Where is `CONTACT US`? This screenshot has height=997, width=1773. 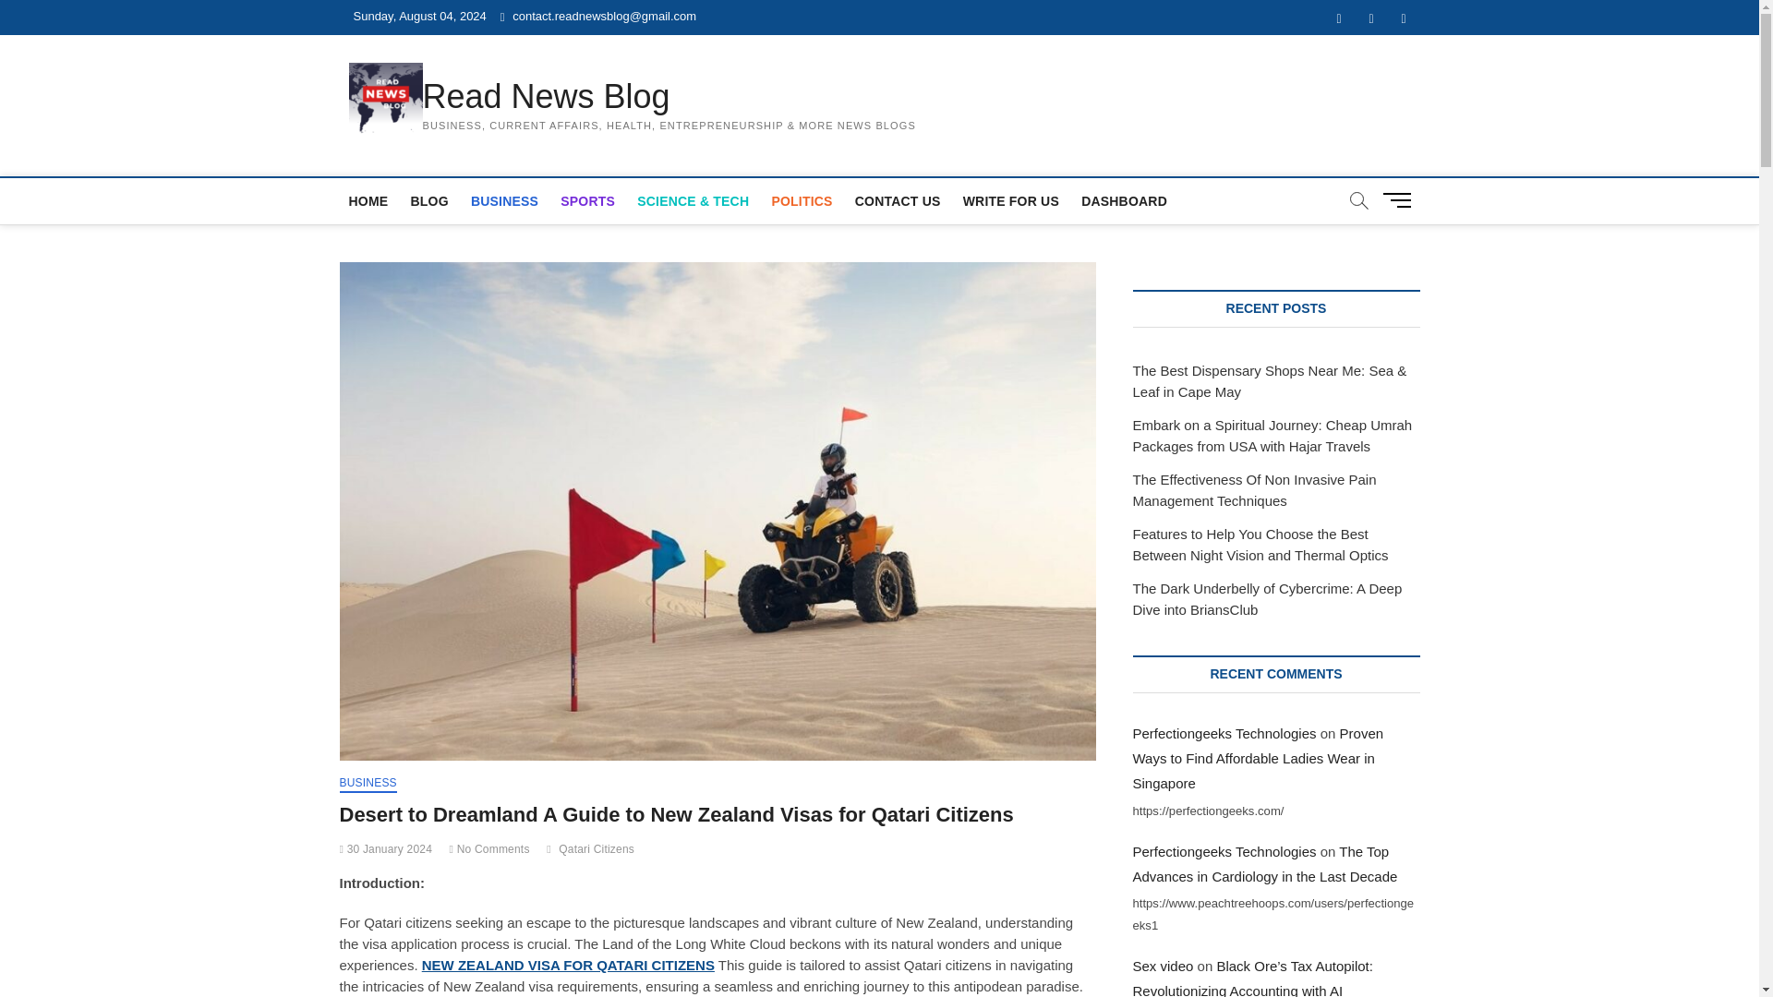 CONTACT US is located at coordinates (898, 201).